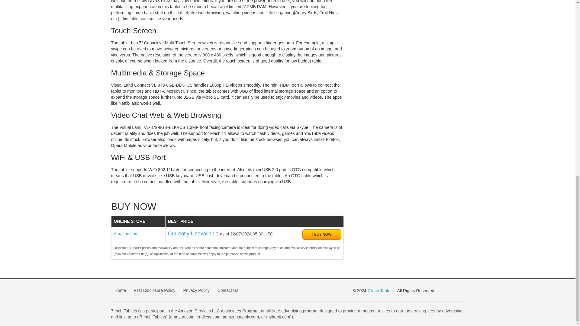 This screenshot has width=580, height=326. Describe the element at coordinates (155, 290) in the screenshot. I see `FTC Disclosure Policy` at that location.